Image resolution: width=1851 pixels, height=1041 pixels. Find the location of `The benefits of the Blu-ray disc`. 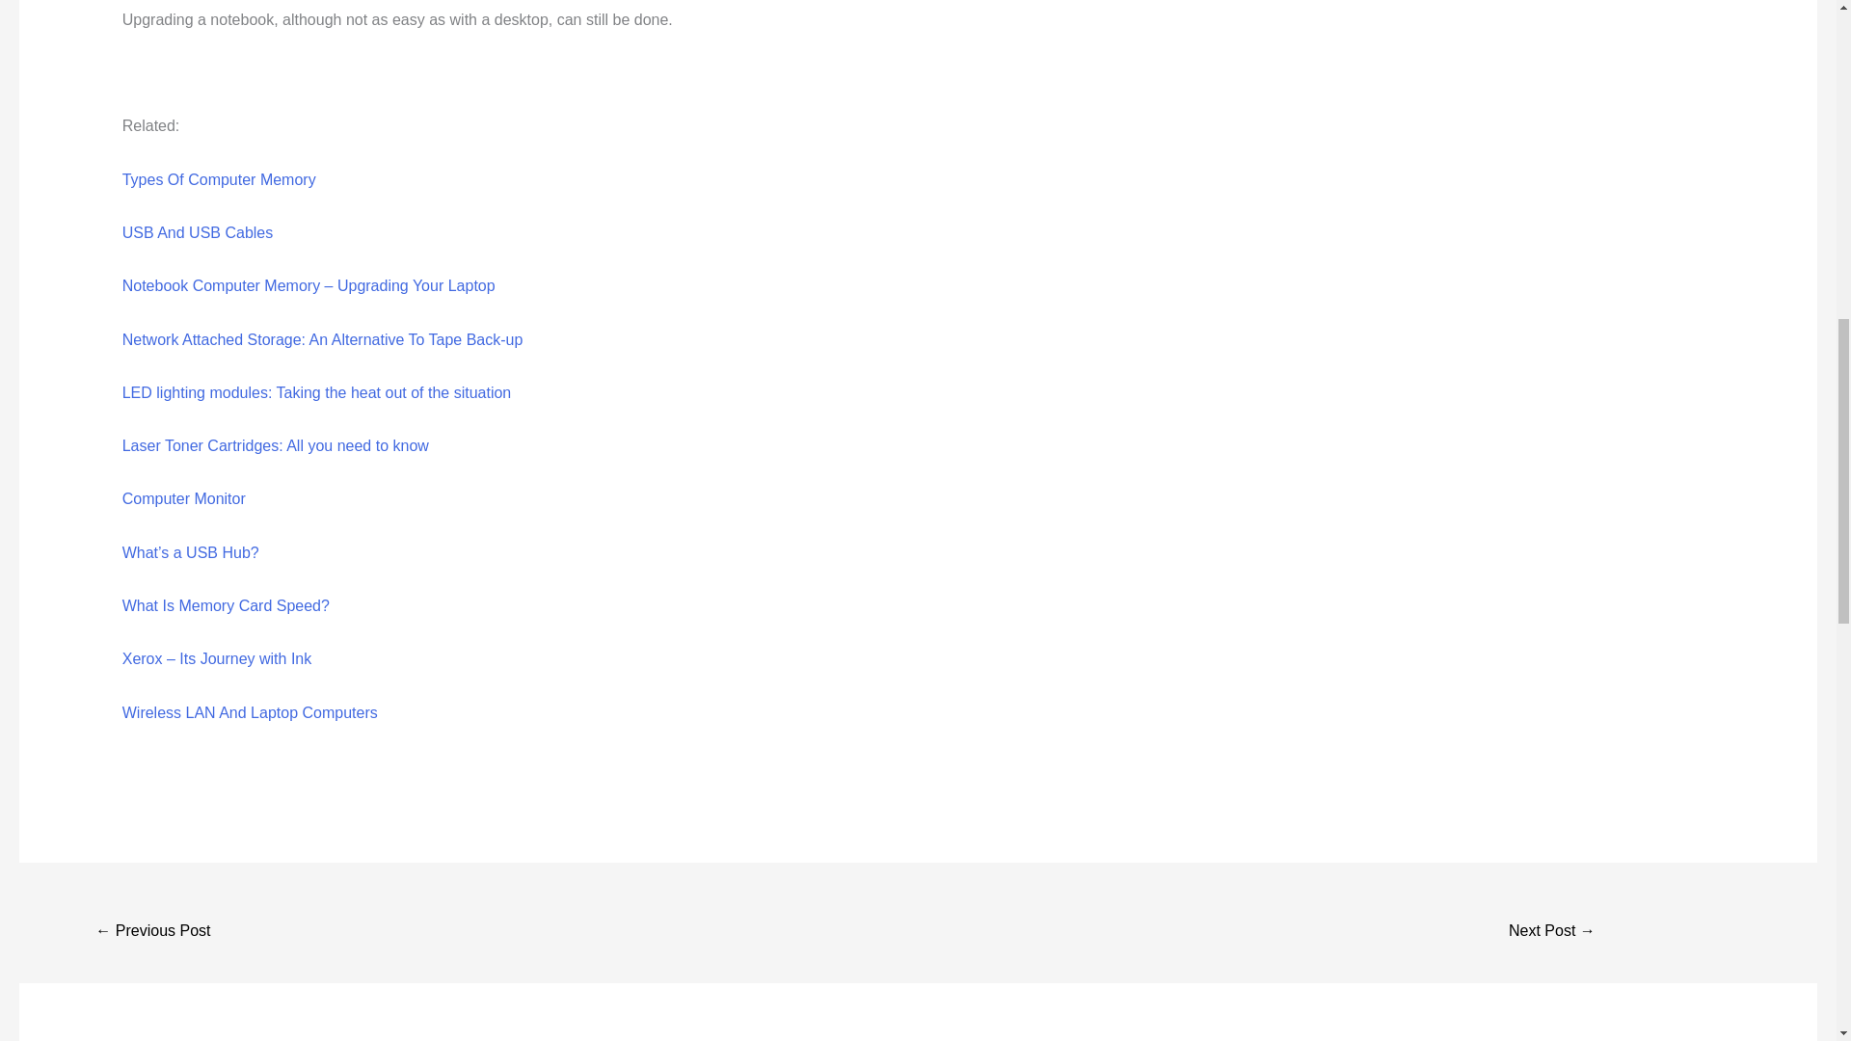

The benefits of the Blu-ray disc is located at coordinates (1552, 933).